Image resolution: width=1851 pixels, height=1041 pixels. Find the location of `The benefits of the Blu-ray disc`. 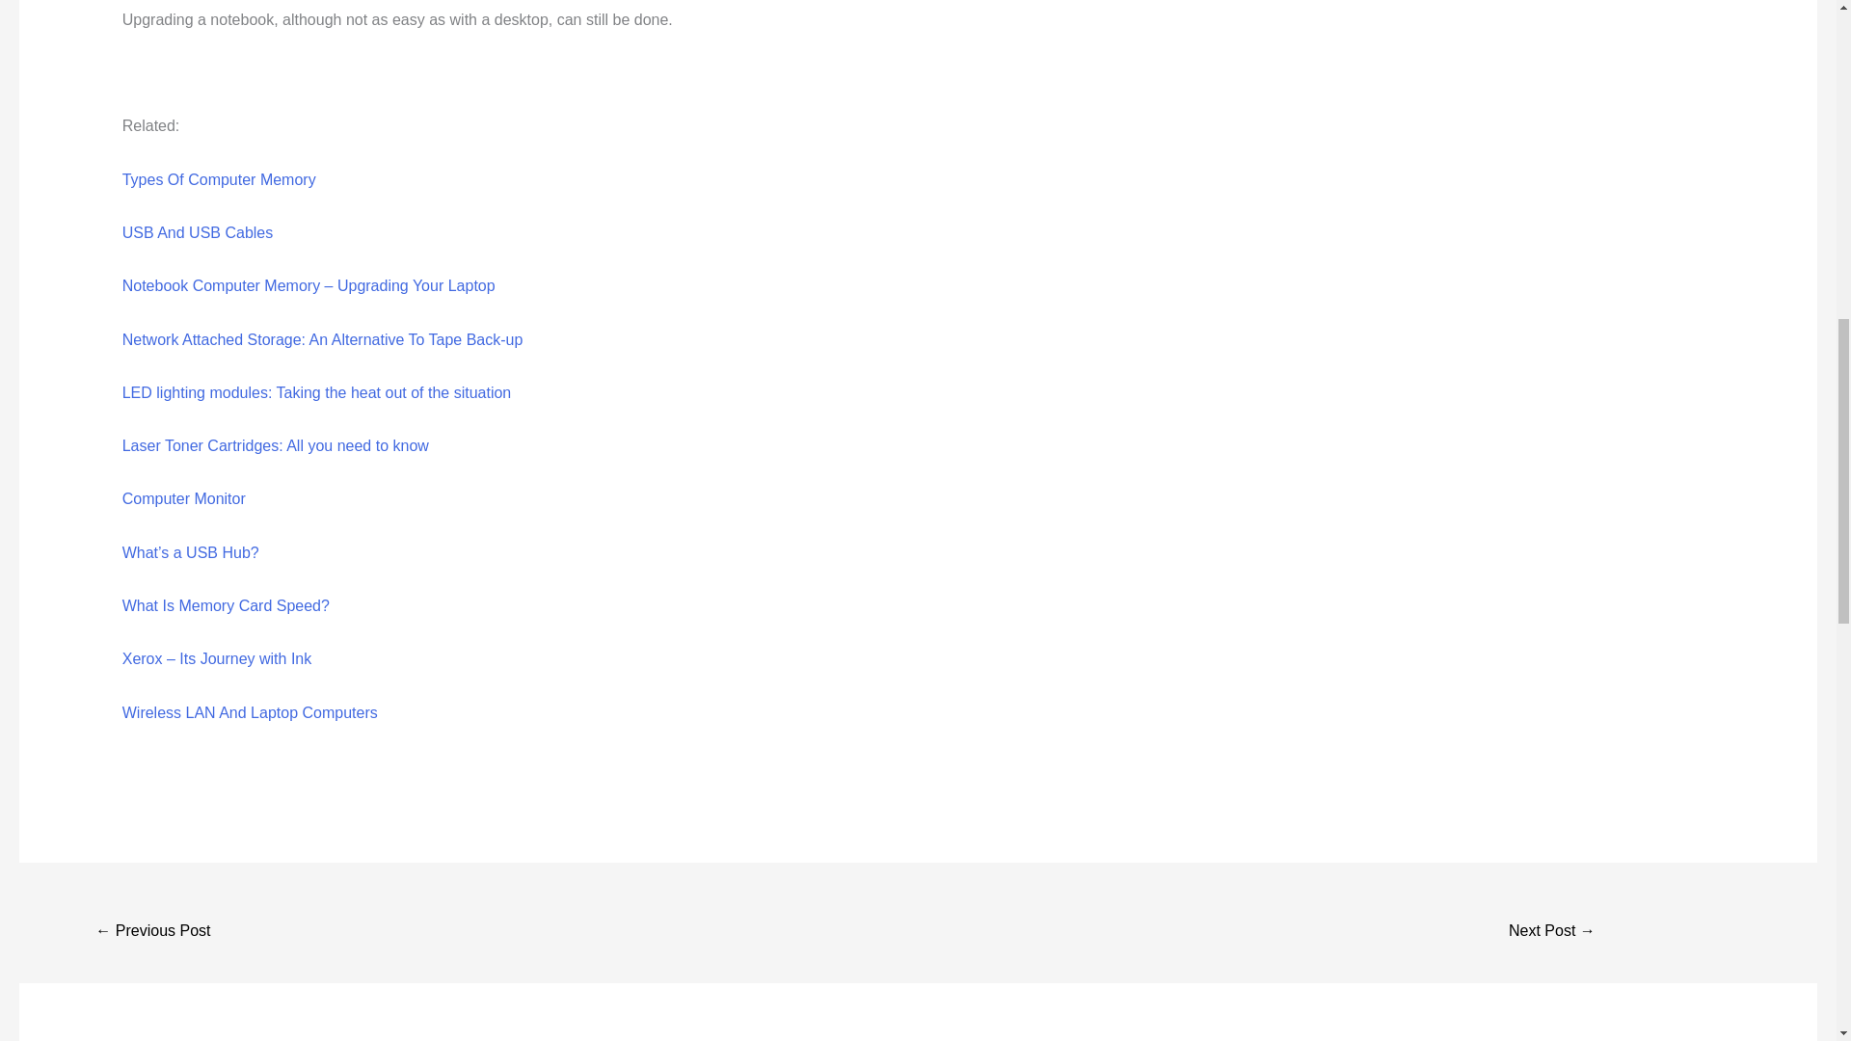

The benefits of the Blu-ray disc is located at coordinates (1552, 933).